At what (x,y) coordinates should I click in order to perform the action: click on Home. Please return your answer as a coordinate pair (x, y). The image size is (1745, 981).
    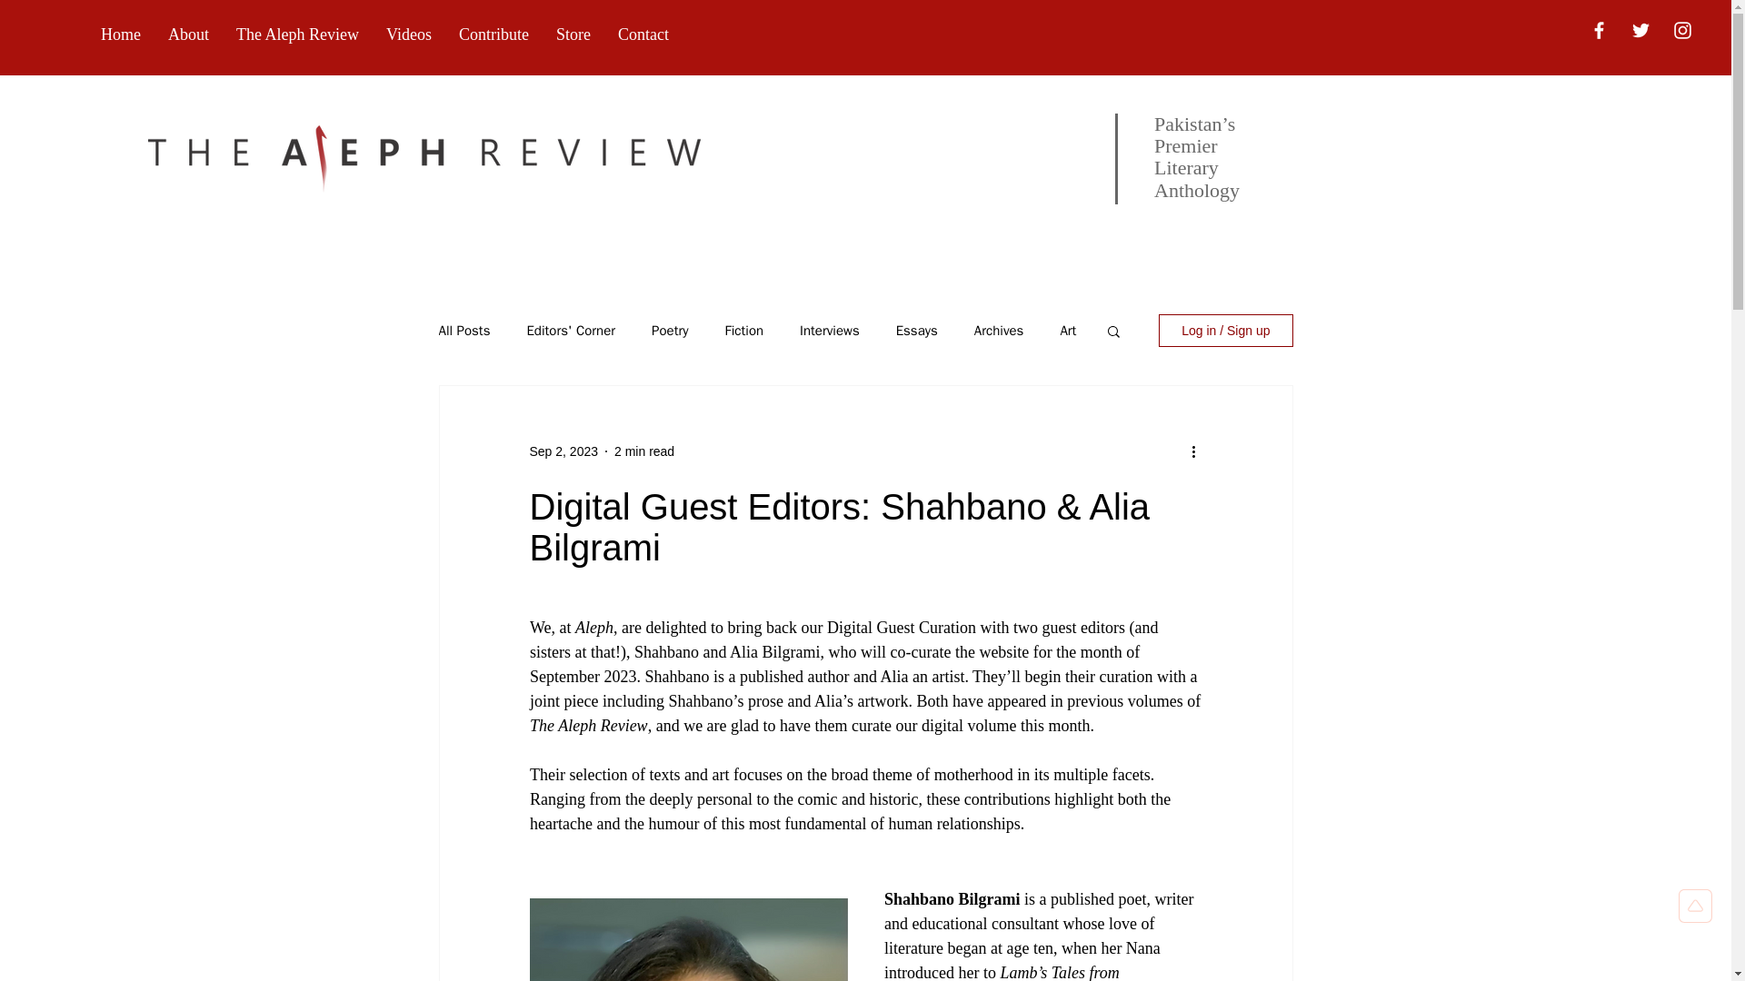
    Looking at the image, I should click on (121, 35).